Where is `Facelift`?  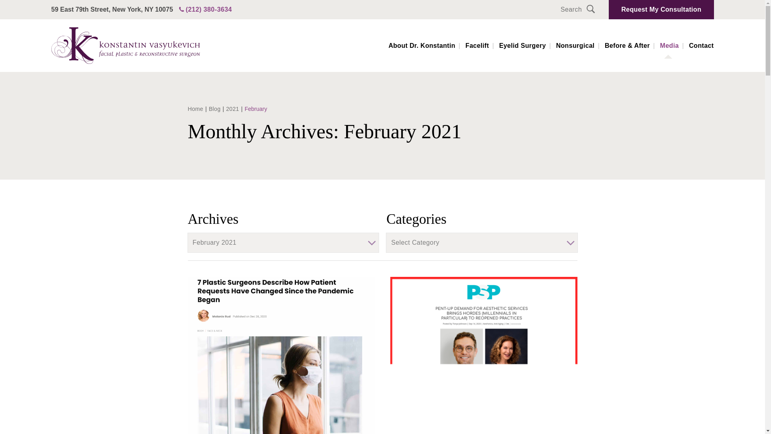
Facelift is located at coordinates (481, 45).